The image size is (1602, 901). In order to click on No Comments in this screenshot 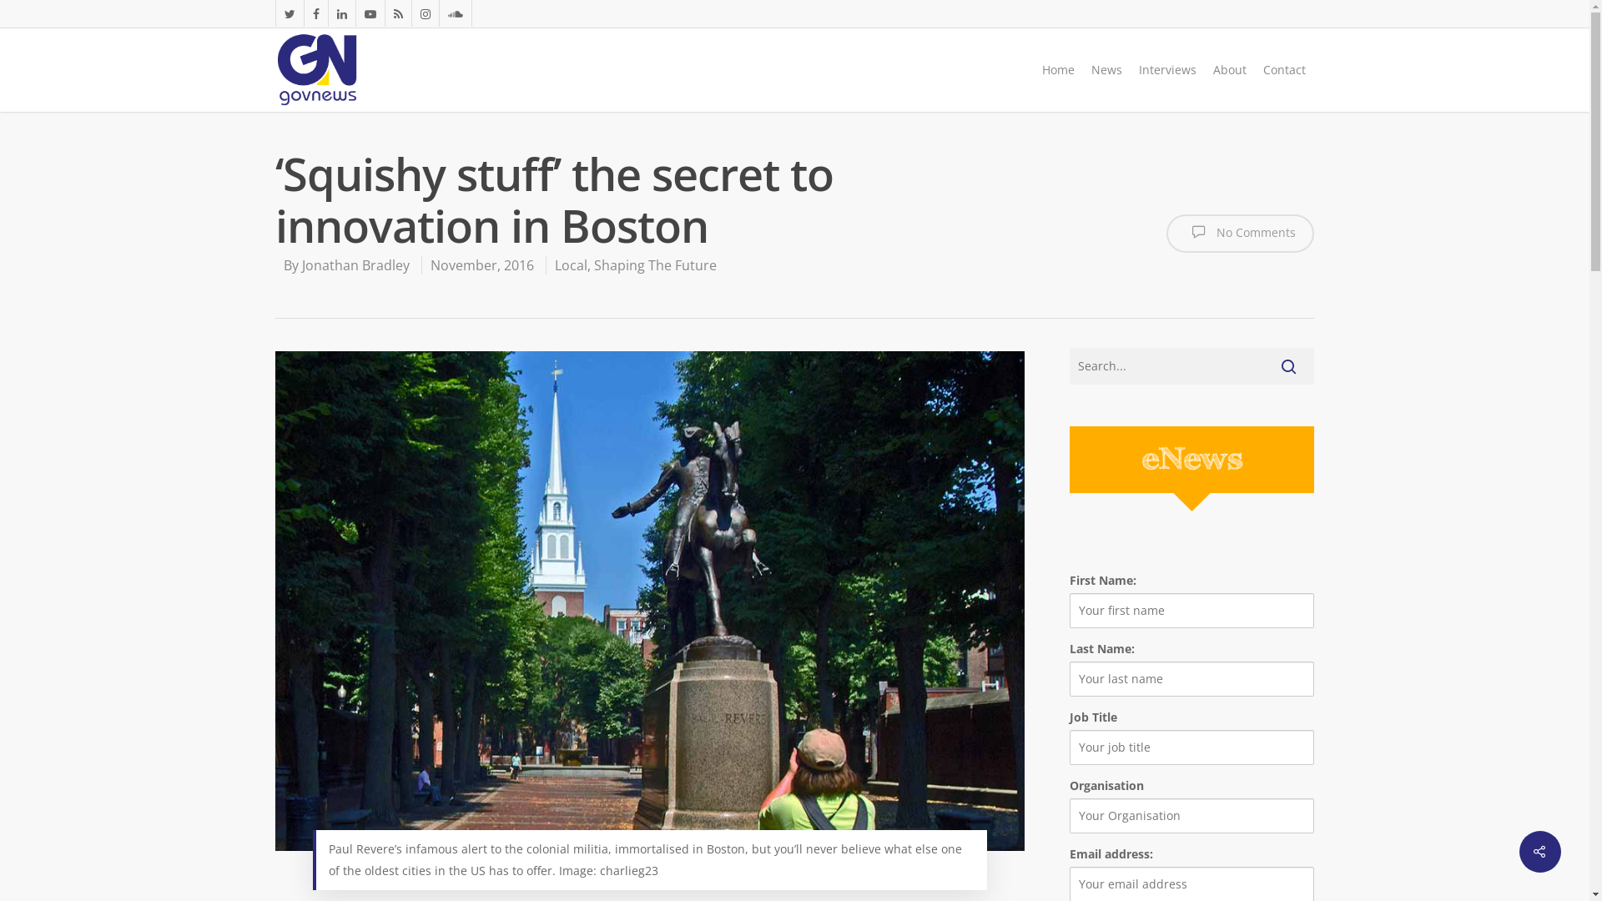, I will do `click(1240, 234)`.